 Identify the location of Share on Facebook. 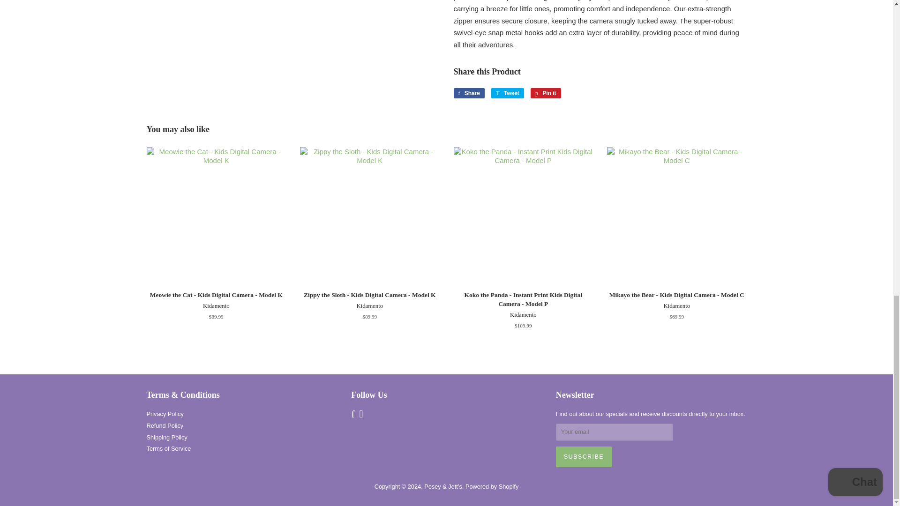
(507, 93).